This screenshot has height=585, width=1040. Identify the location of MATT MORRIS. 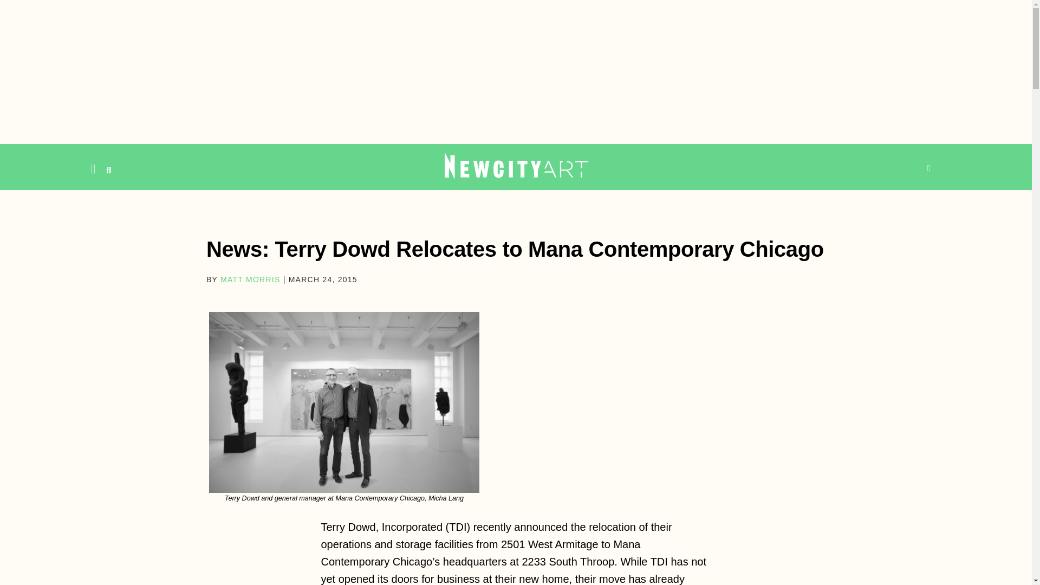
(250, 279).